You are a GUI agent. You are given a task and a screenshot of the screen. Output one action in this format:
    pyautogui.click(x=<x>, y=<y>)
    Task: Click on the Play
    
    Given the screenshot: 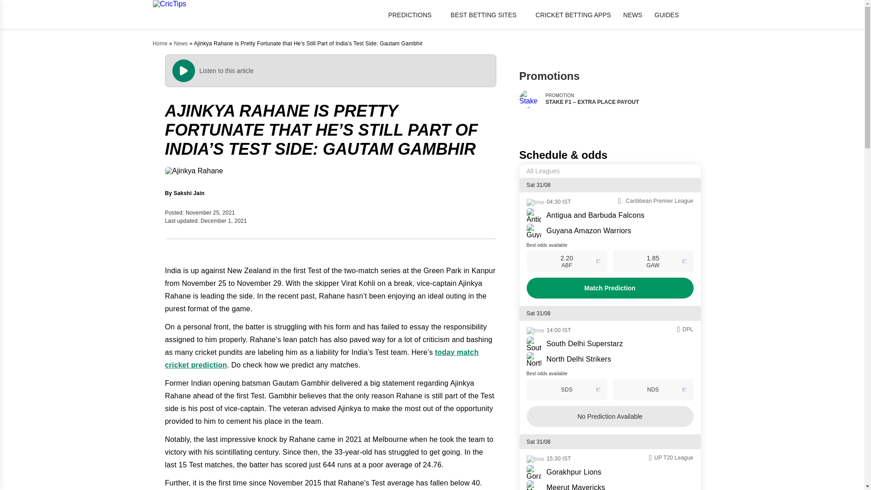 What is the action you would take?
    pyautogui.click(x=184, y=71)
    